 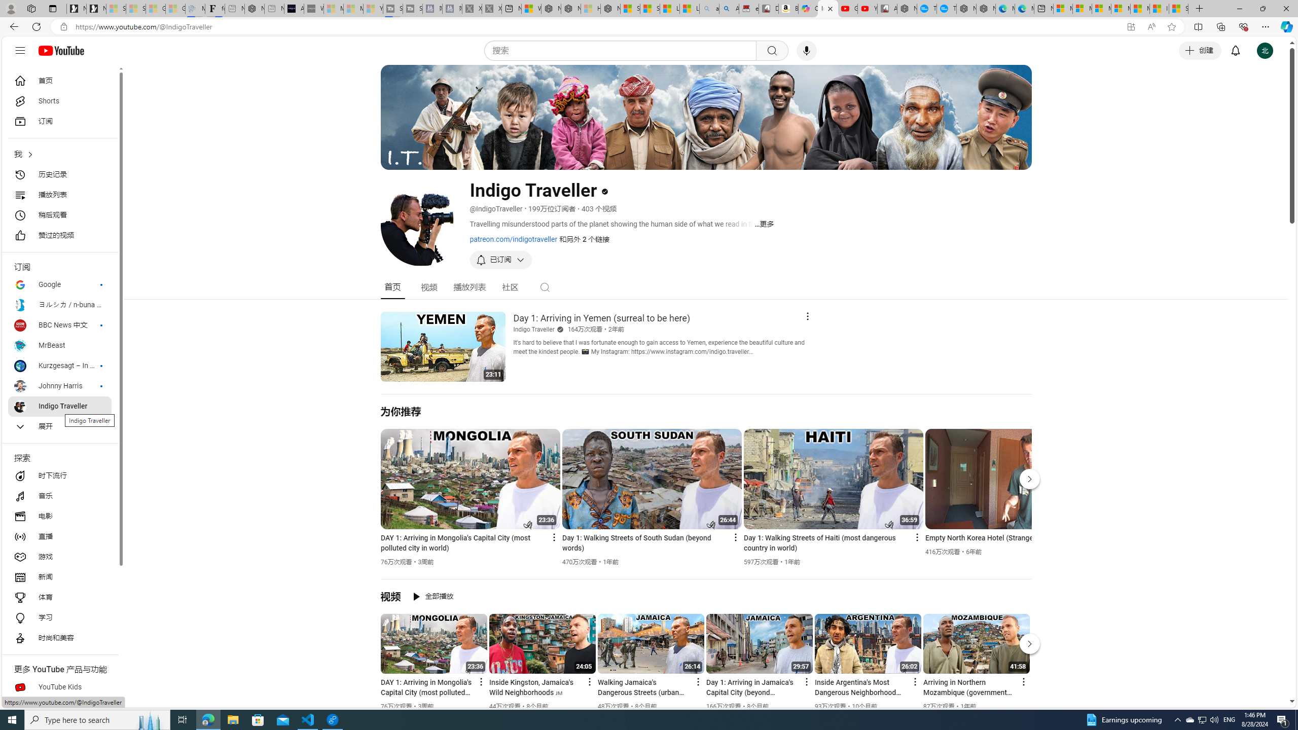 I want to click on Microsoft Start Sports - Sleeping, so click(x=334, y=9).